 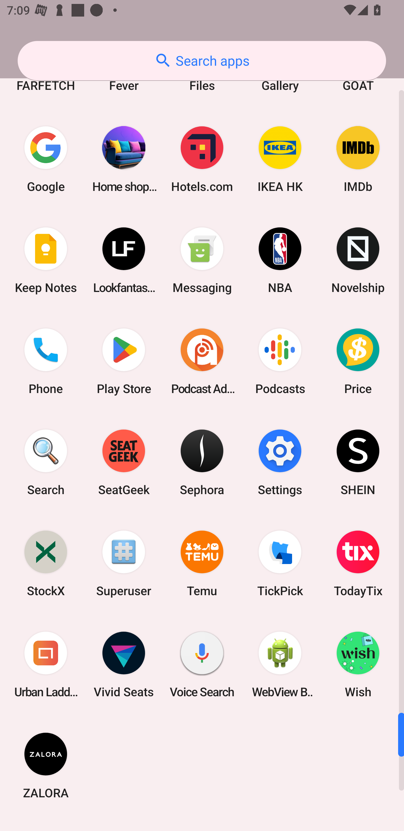 I want to click on Search, so click(x=46, y=462).